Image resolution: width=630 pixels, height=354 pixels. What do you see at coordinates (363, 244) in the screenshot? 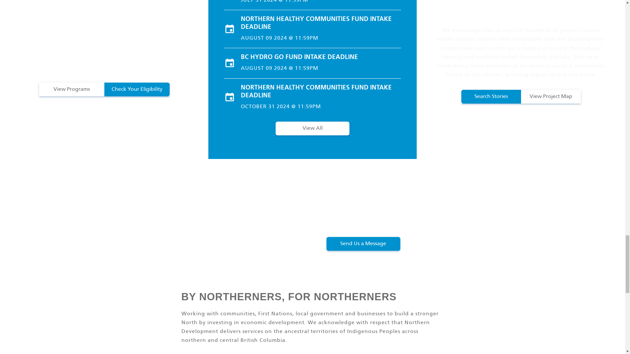
I see `Send Us a Message` at bounding box center [363, 244].